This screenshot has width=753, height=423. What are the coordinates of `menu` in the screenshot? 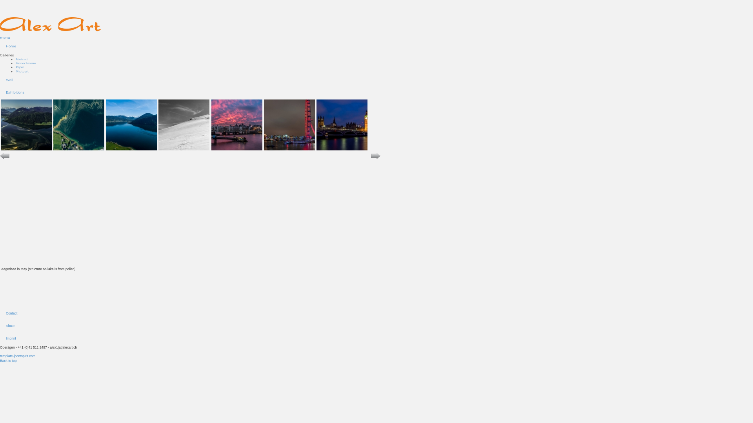 It's located at (5, 38).